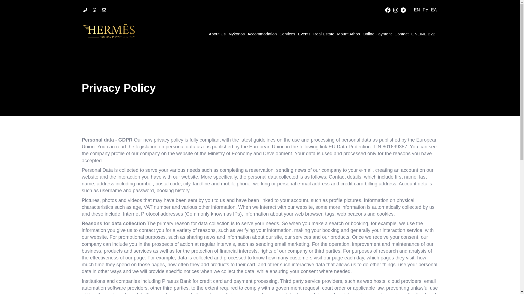  I want to click on ONLINE B2B, so click(423, 34).